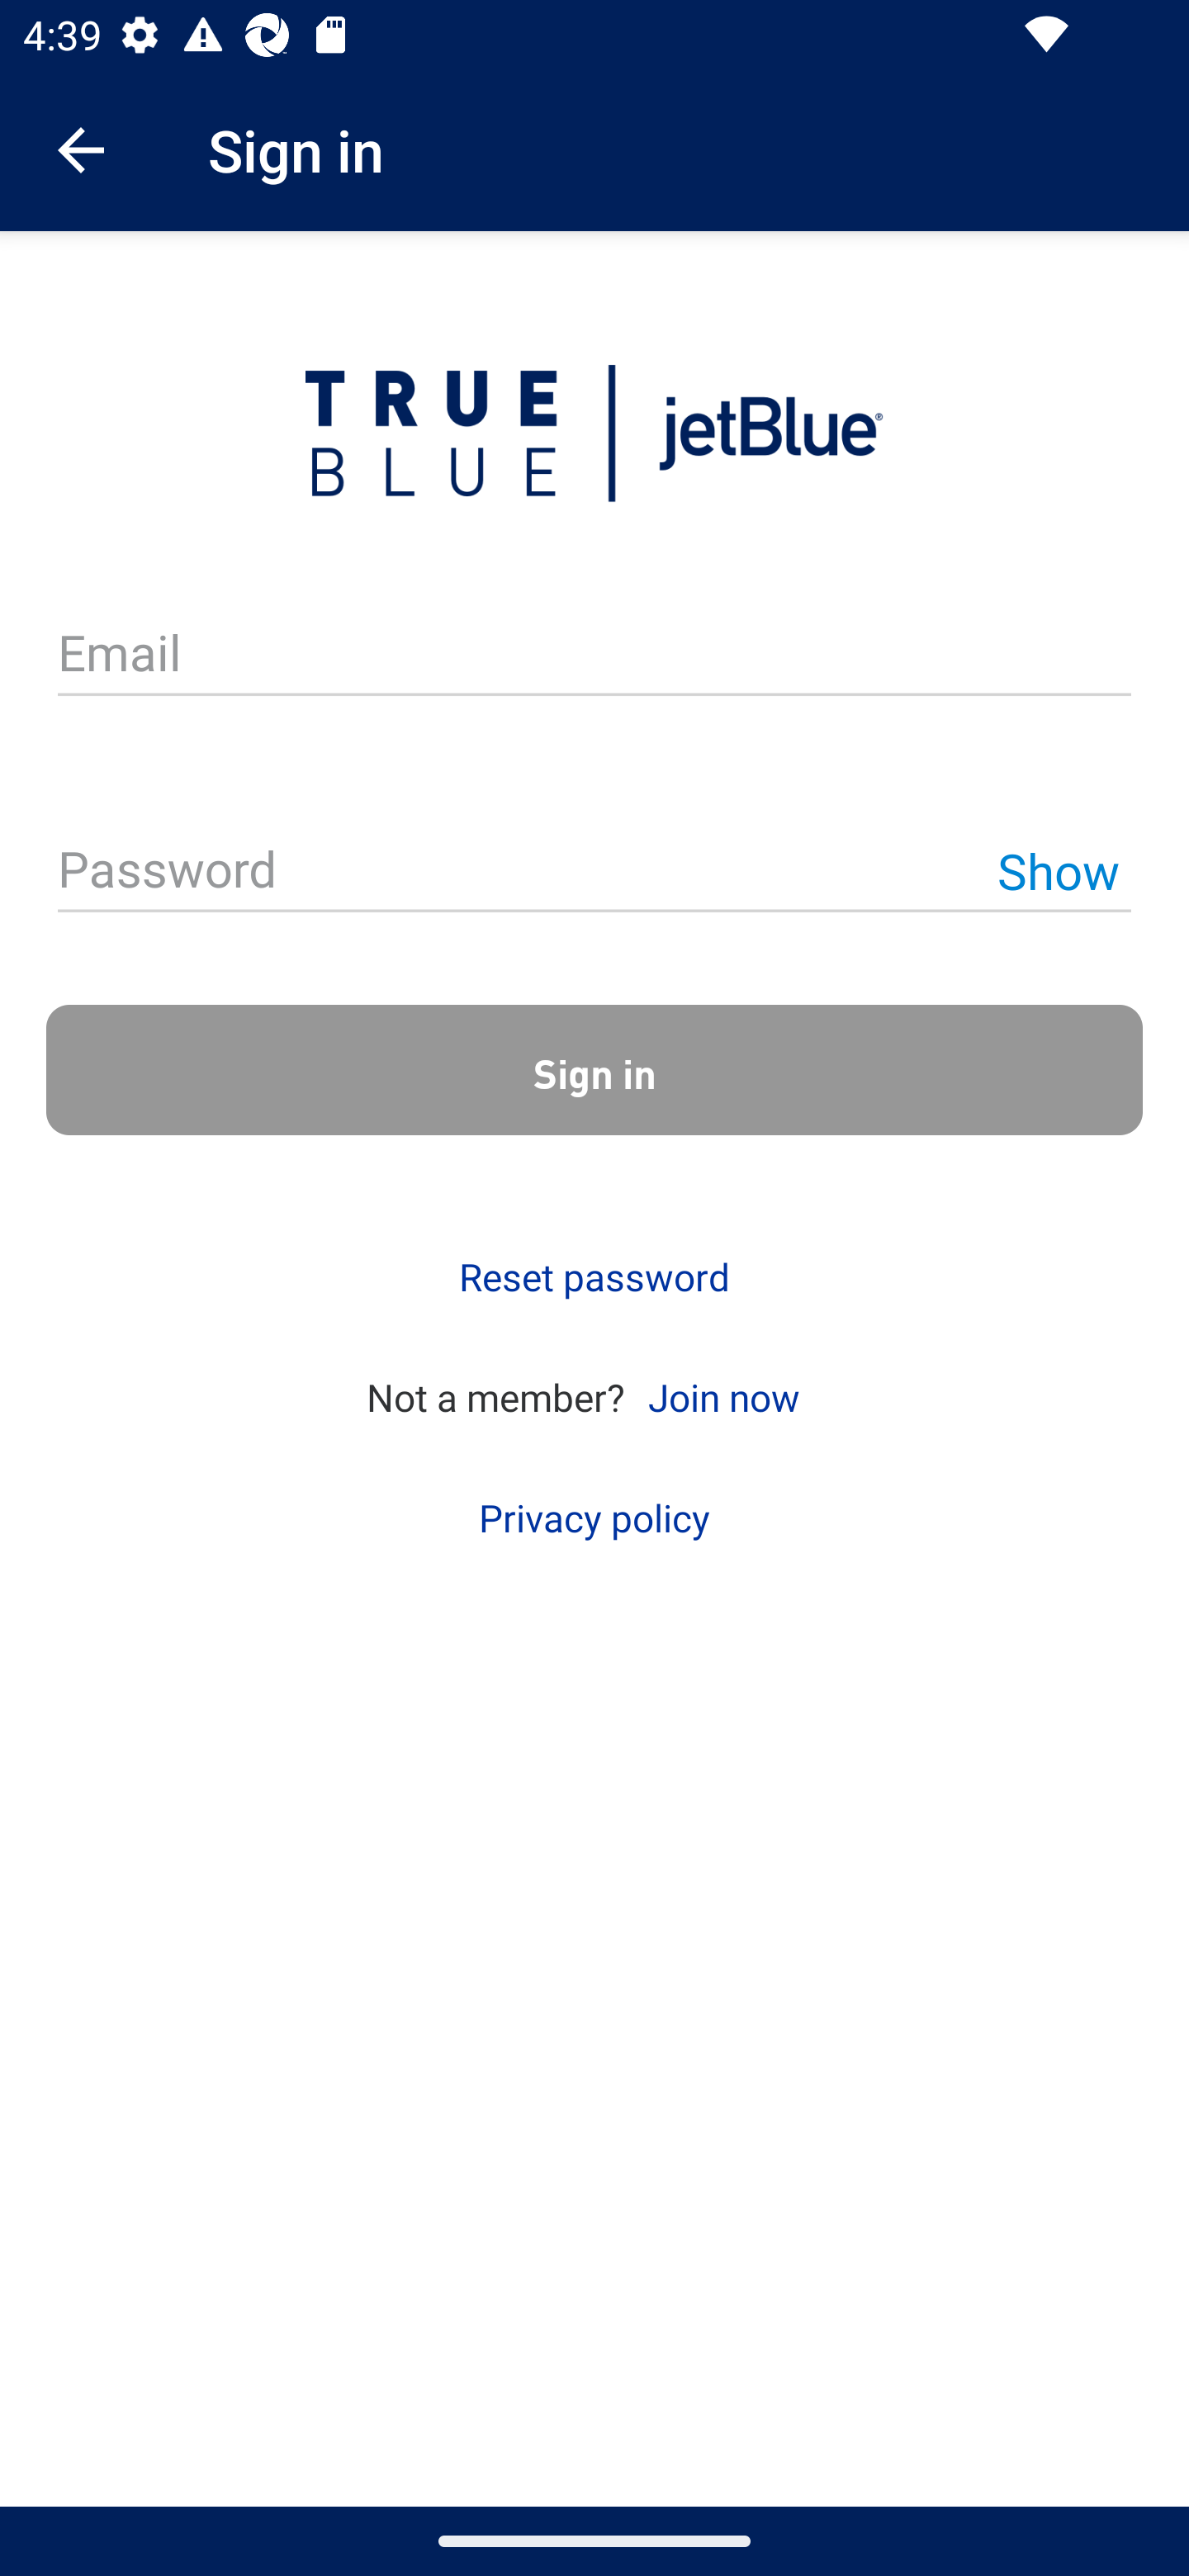  Describe the element at coordinates (594, 1070) in the screenshot. I see `Sign in` at that location.